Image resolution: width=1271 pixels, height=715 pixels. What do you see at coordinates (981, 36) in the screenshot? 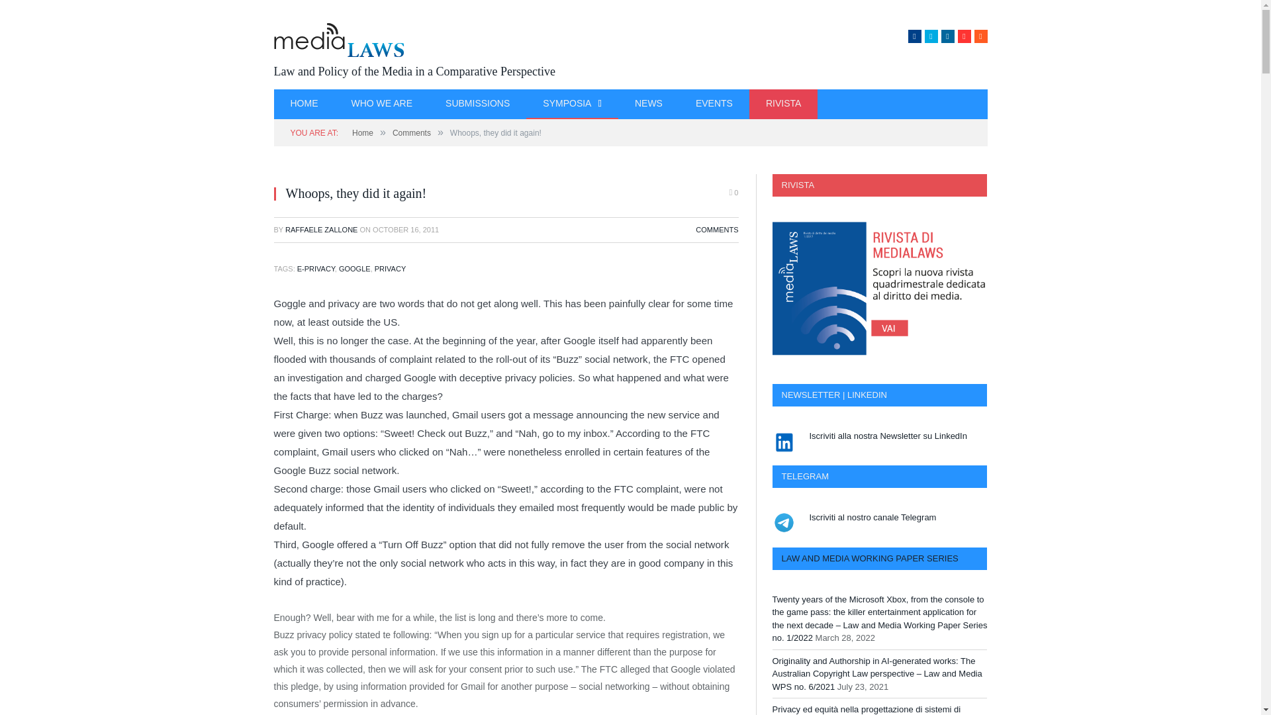
I see `RSS` at bounding box center [981, 36].